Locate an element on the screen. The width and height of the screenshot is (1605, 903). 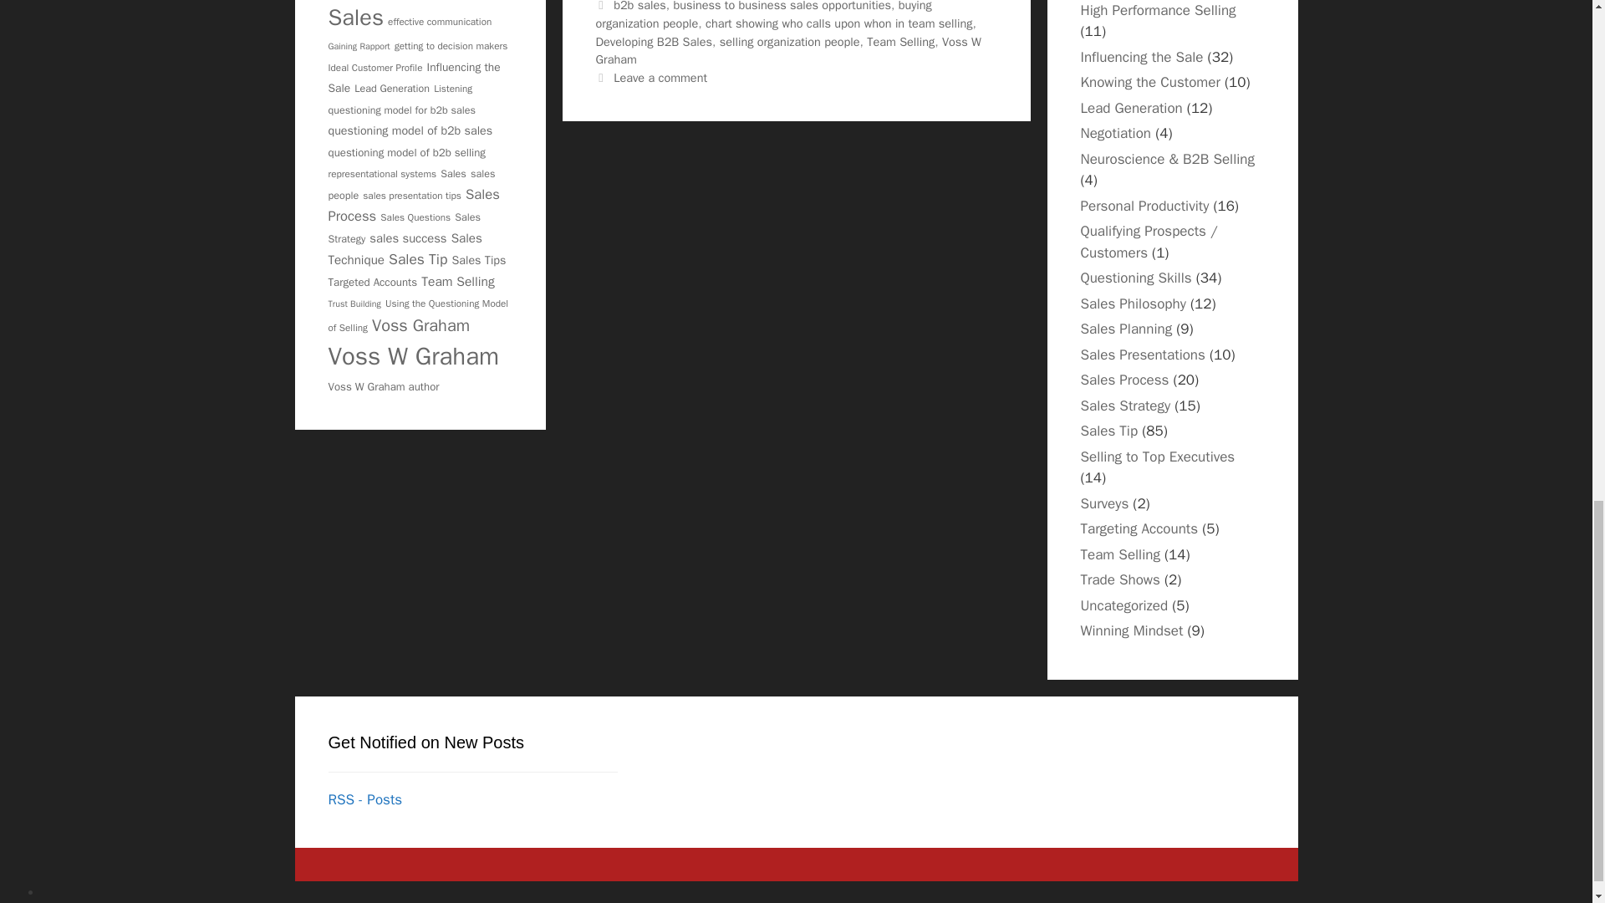
Leave a comment is located at coordinates (660, 77).